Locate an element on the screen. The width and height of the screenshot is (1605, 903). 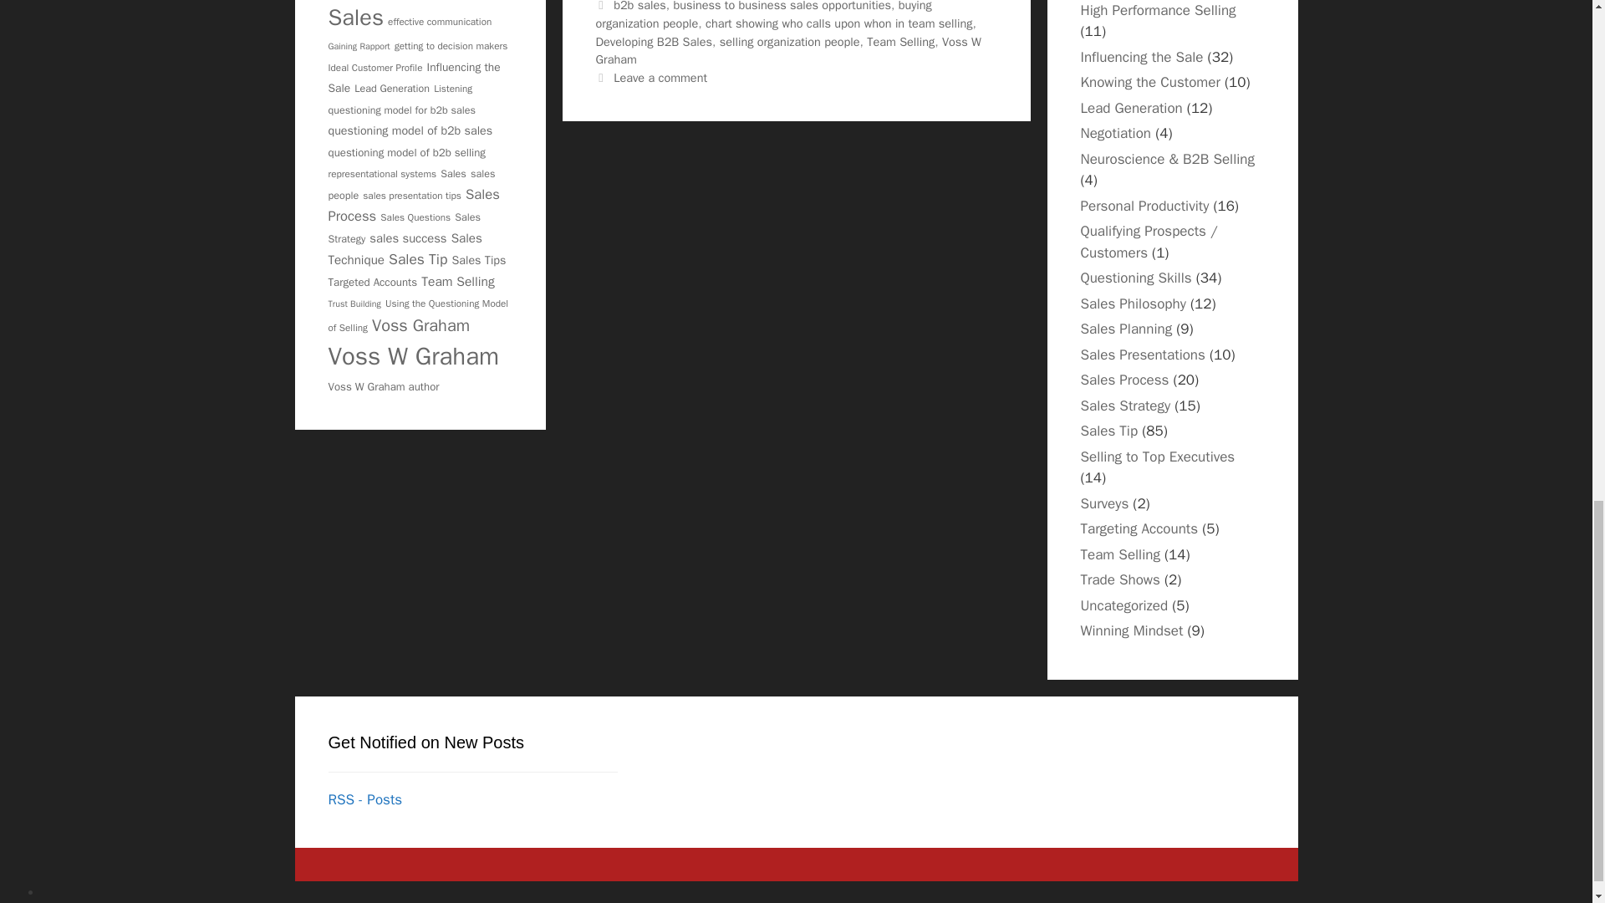
Leave a comment is located at coordinates (660, 77).